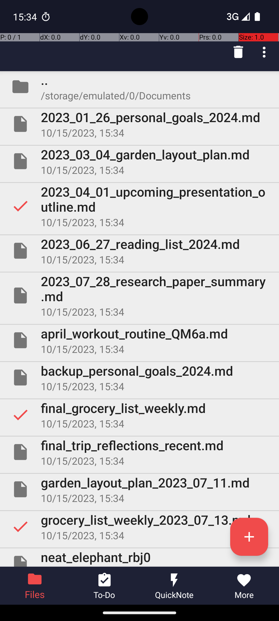 This screenshot has height=621, width=279. What do you see at coordinates (139, 378) in the screenshot?
I see `File backup_personal_goals_2024.md ` at bounding box center [139, 378].